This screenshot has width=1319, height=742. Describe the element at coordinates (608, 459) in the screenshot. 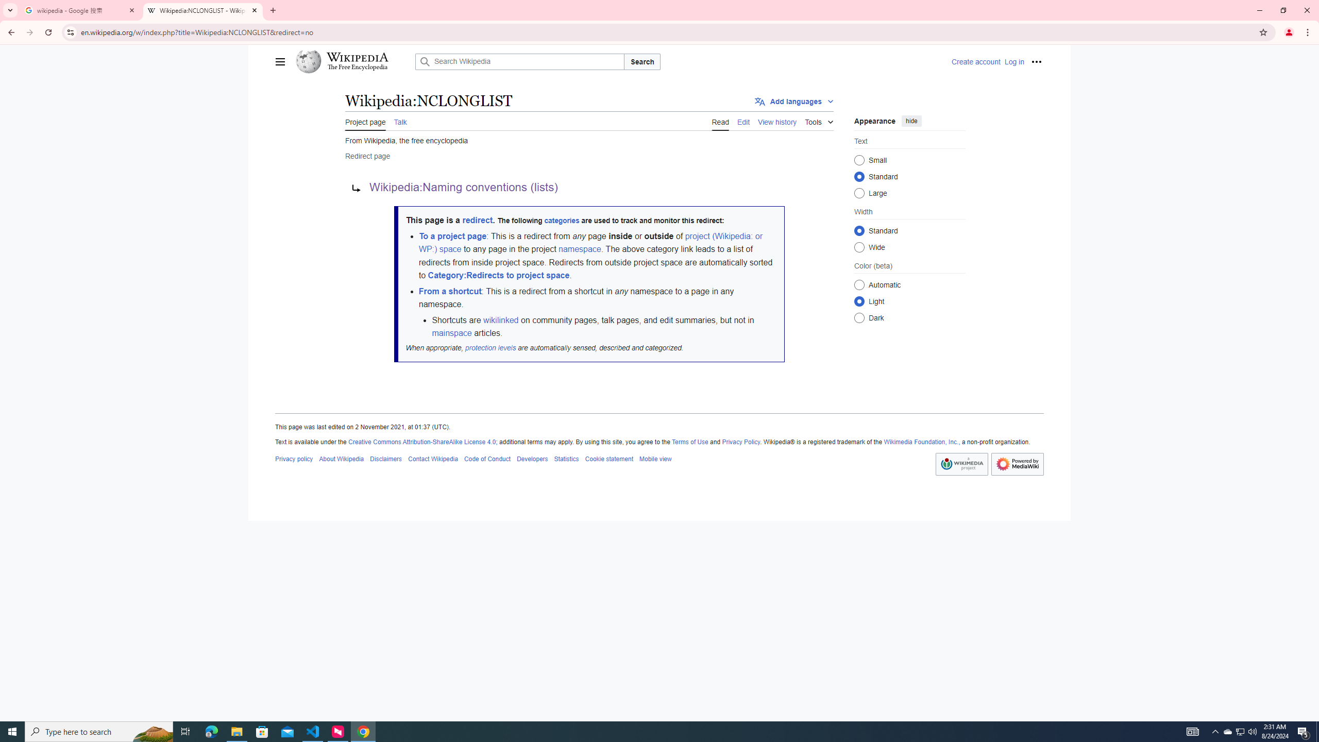

I see `Cookie statement` at that location.